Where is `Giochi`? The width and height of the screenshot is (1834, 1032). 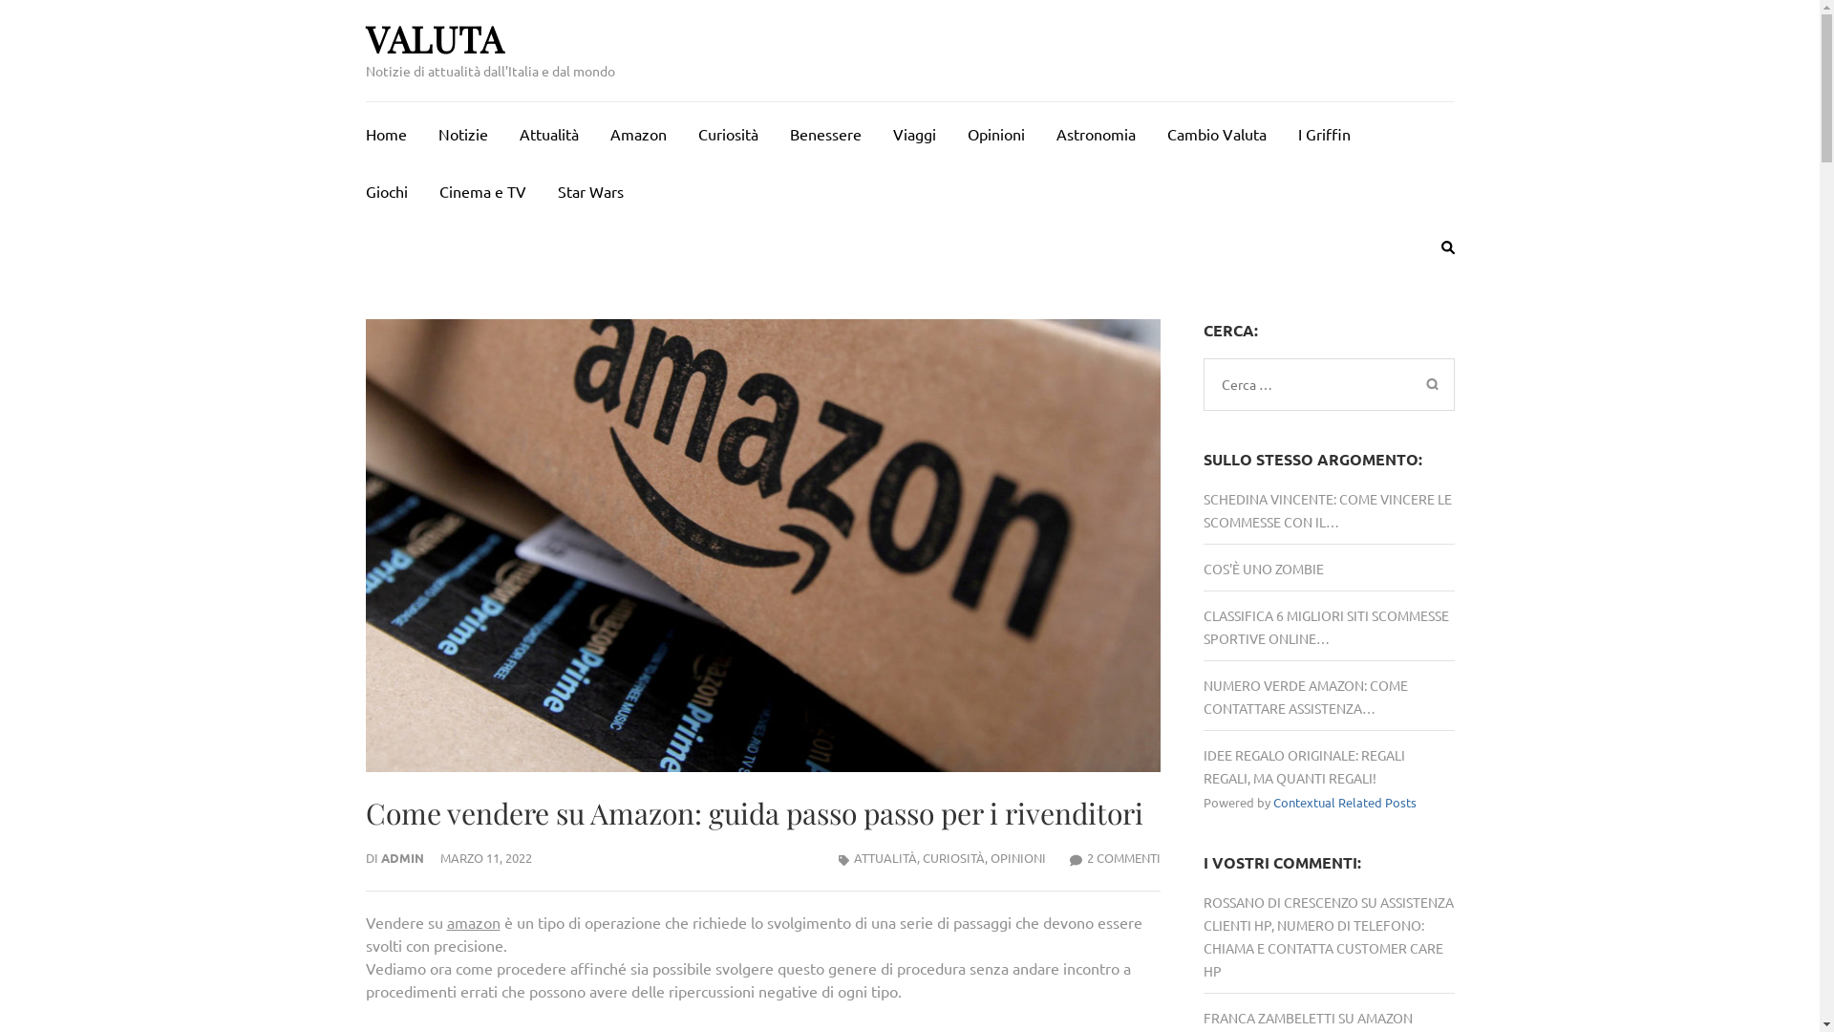 Giochi is located at coordinates (386, 188).